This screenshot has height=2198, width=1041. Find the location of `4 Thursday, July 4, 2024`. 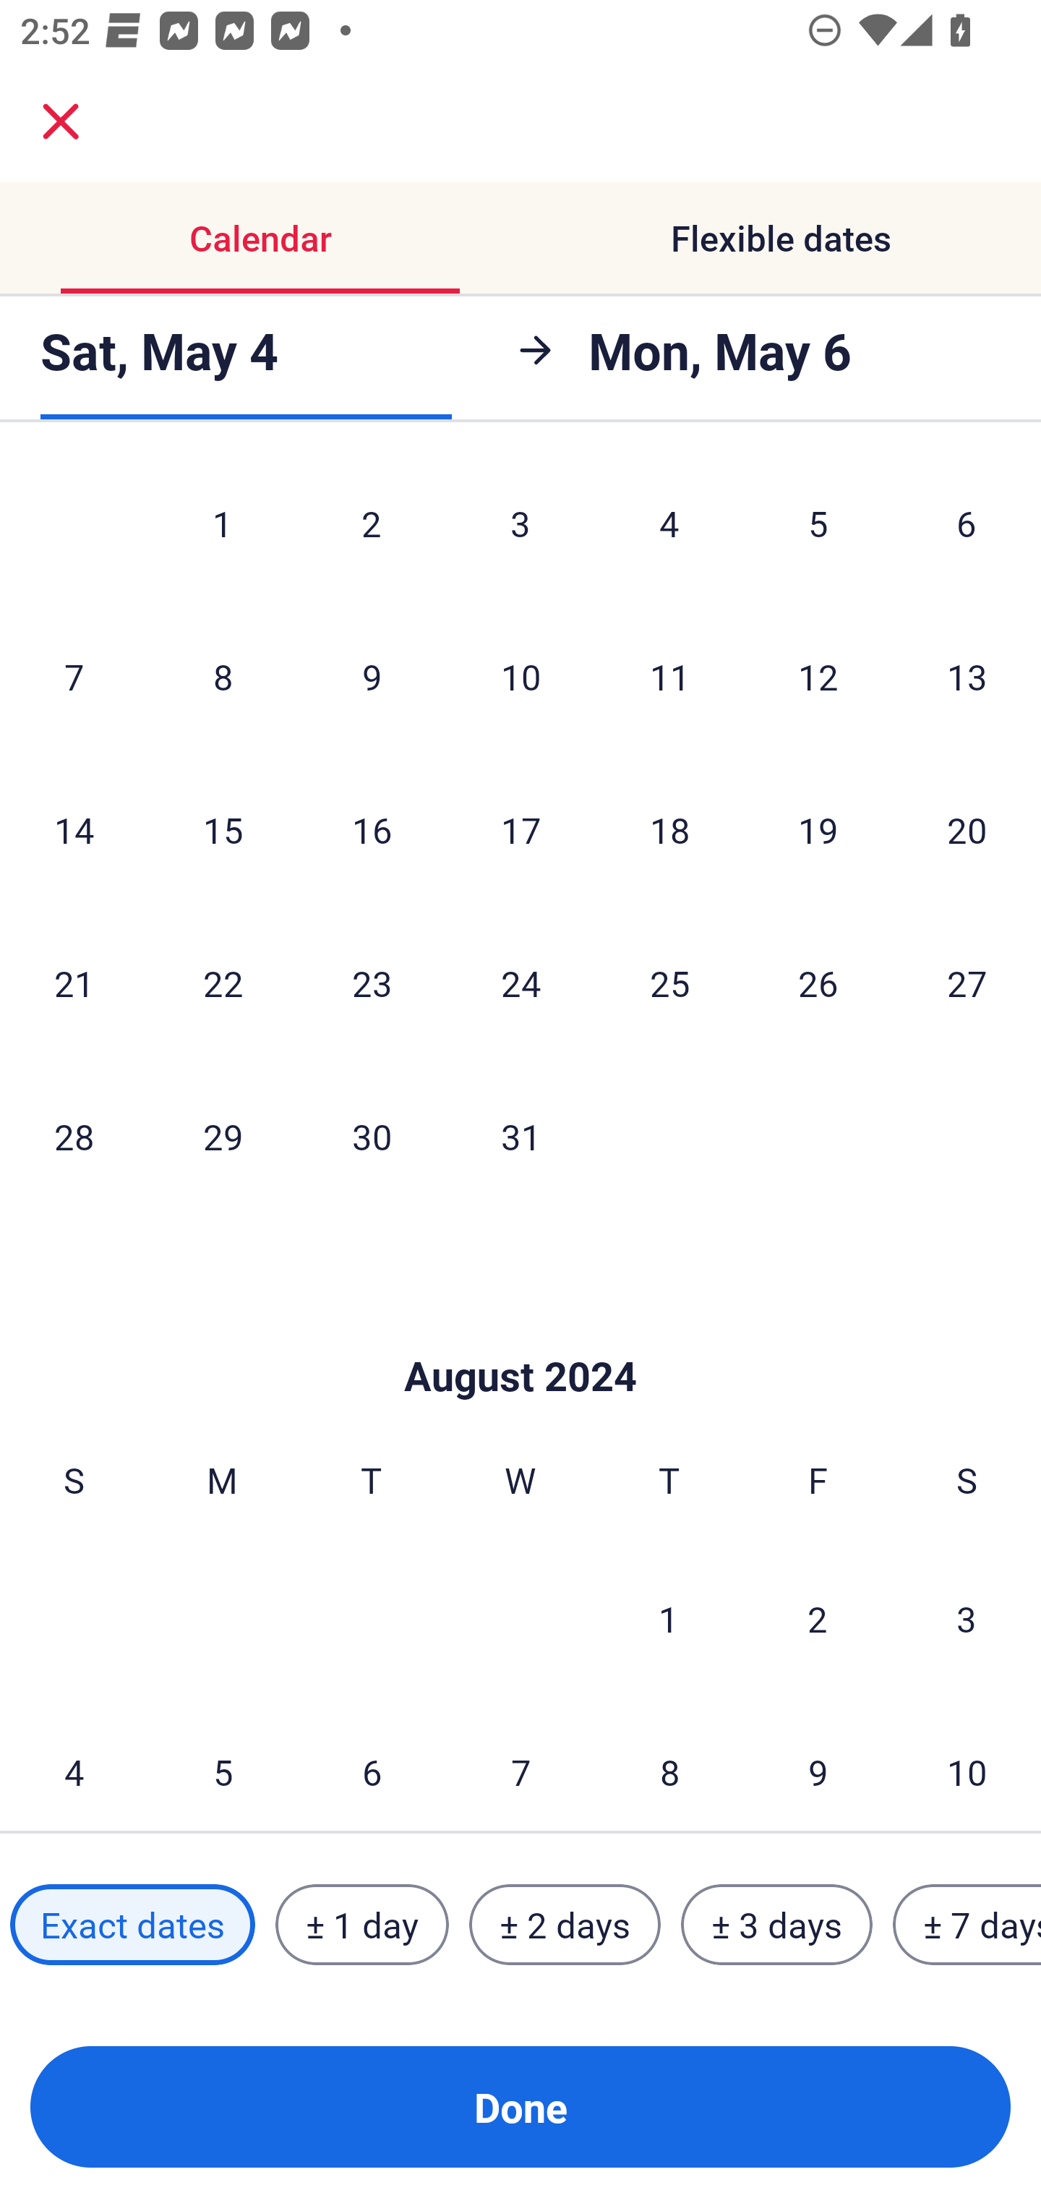

4 Thursday, July 4, 2024 is located at coordinates (669, 531).